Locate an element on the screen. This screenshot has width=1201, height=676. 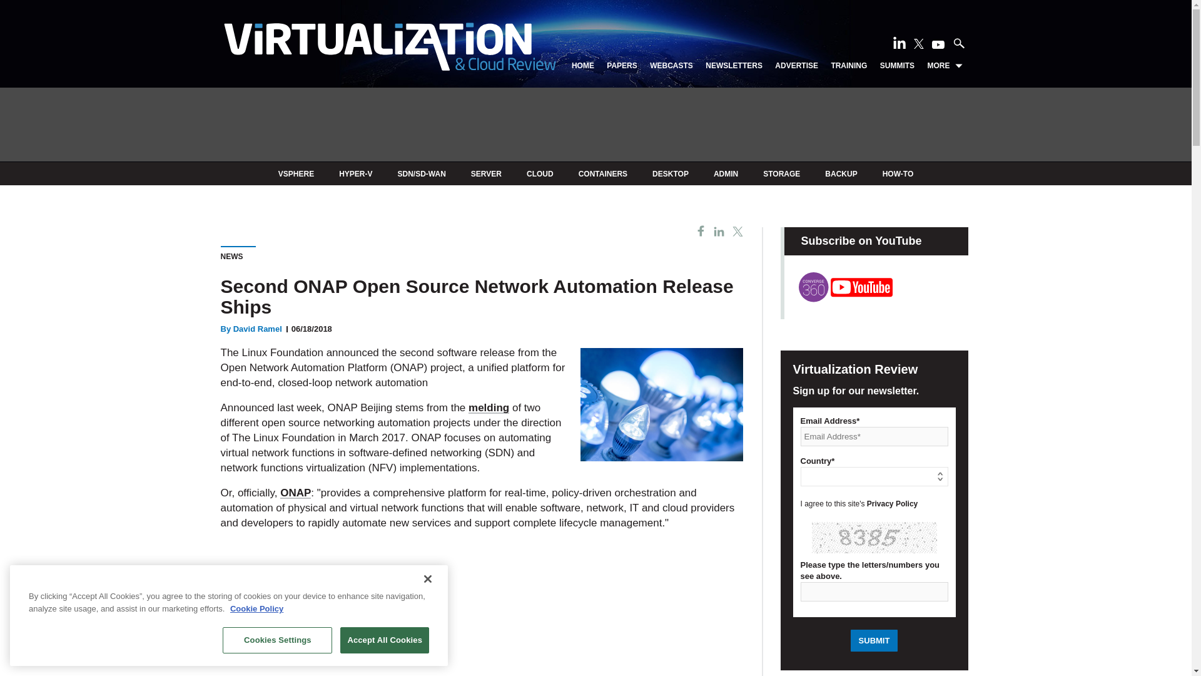
3rd party ad content is located at coordinates (482, 608).